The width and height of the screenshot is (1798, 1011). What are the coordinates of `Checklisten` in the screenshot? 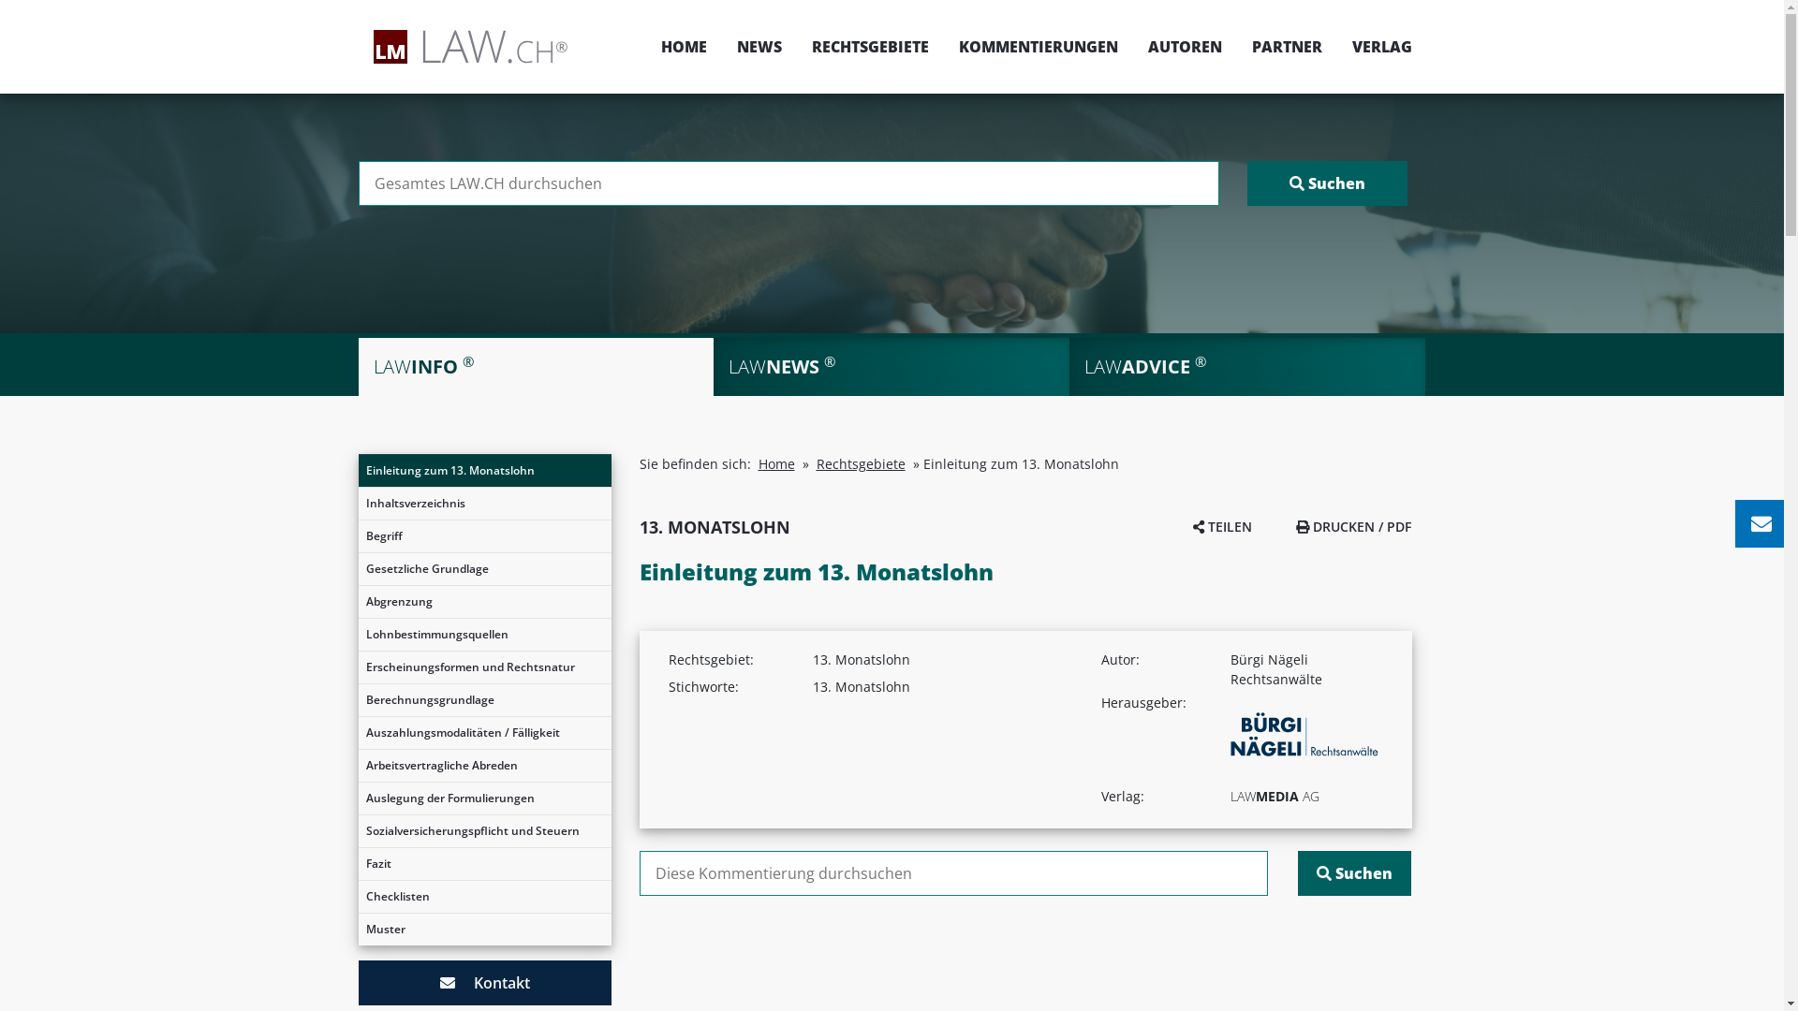 It's located at (484, 897).